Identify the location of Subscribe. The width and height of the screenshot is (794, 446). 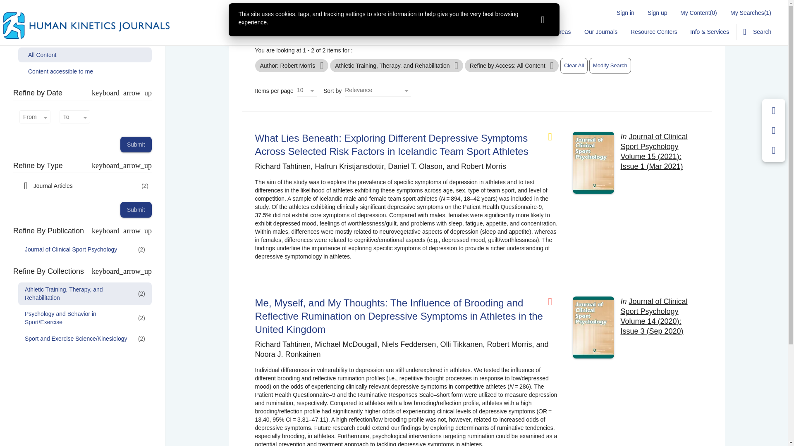
(509, 32).